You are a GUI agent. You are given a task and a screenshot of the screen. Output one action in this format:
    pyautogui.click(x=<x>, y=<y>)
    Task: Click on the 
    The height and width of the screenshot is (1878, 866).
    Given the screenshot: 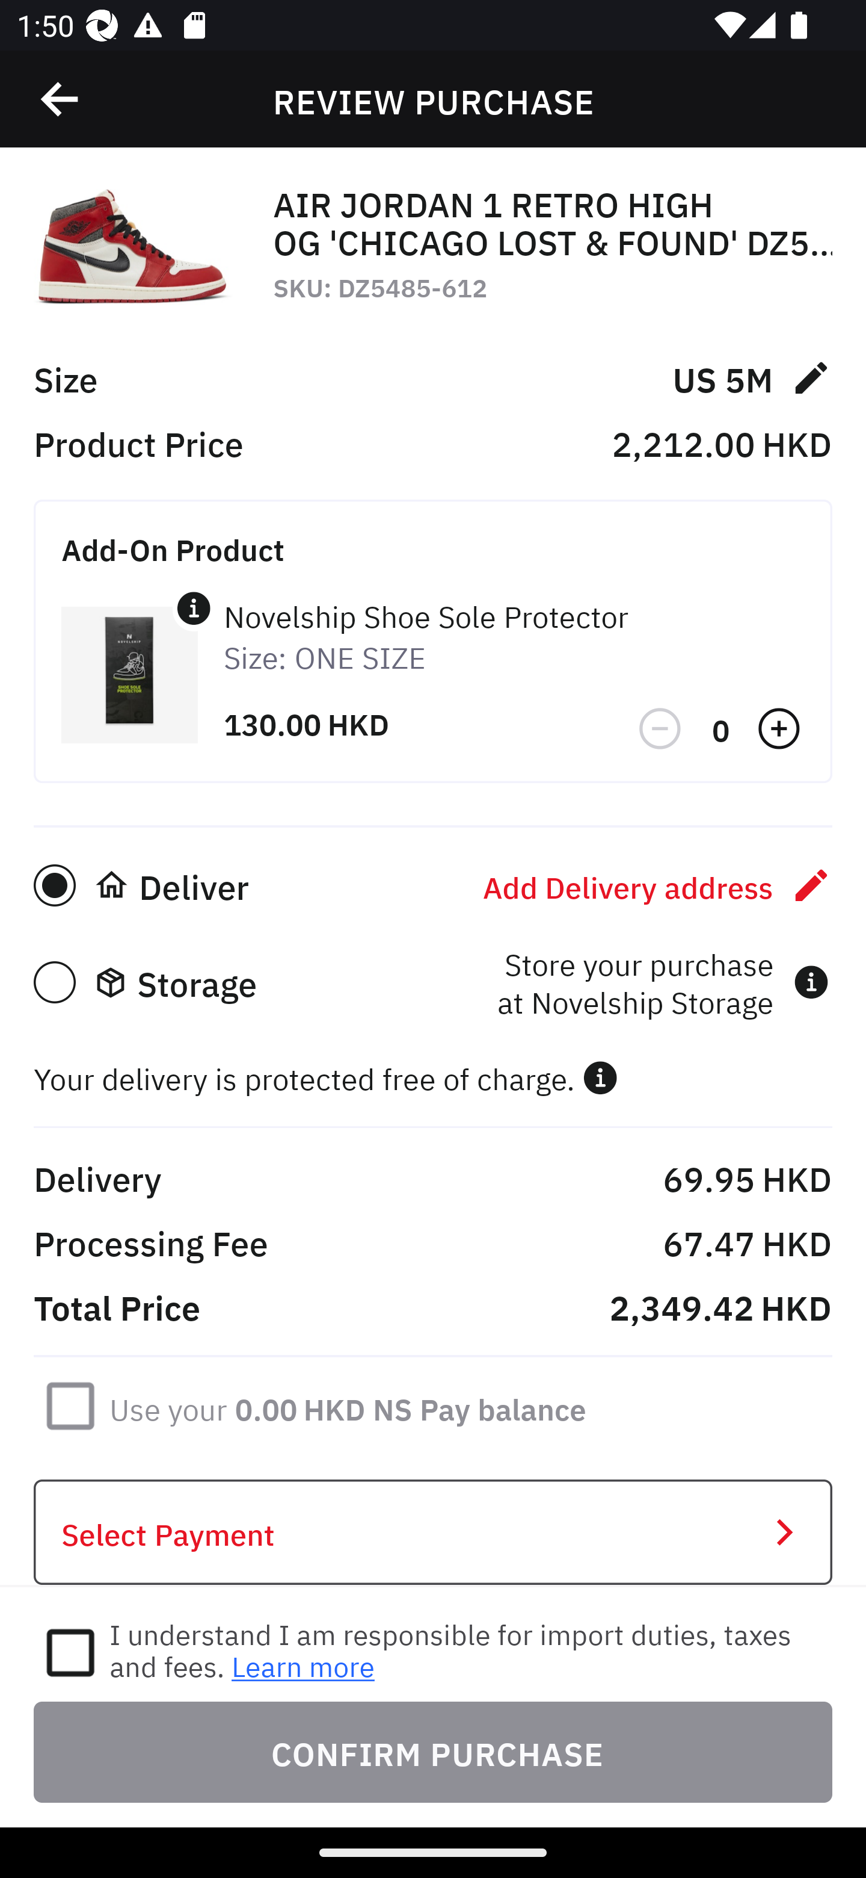 What is the action you would take?
    pyautogui.click(x=781, y=730)
    